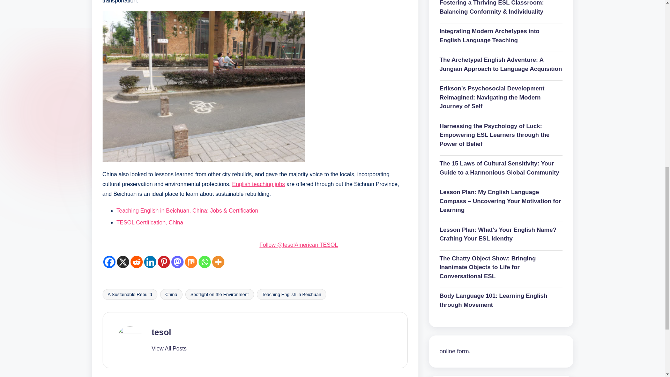  Describe the element at coordinates (109, 262) in the screenshot. I see `Facebook` at that location.